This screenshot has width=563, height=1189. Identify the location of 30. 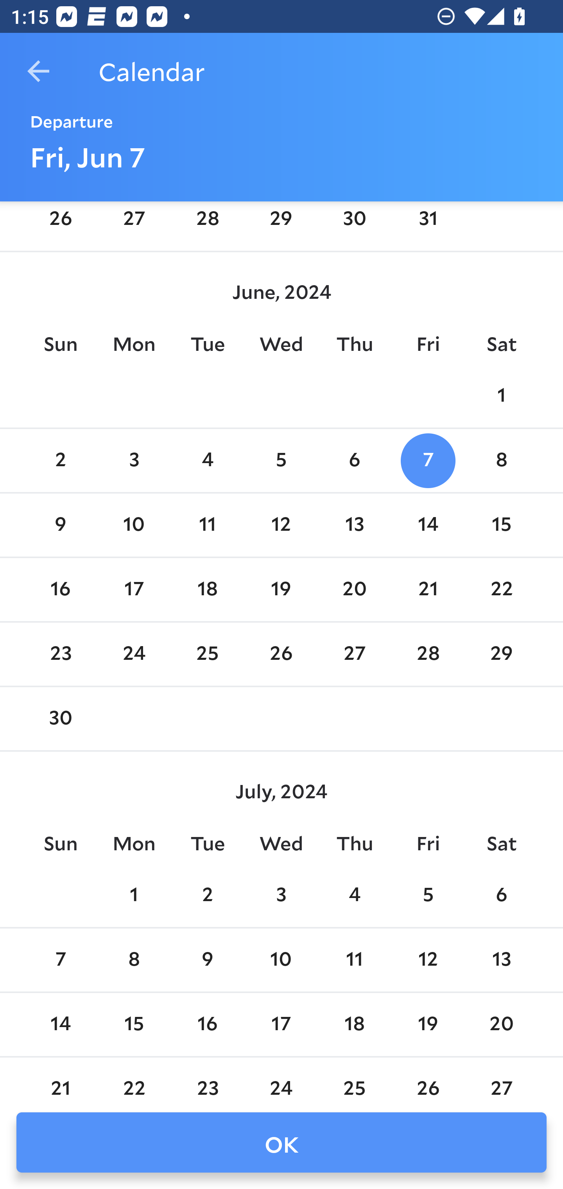
(60, 719).